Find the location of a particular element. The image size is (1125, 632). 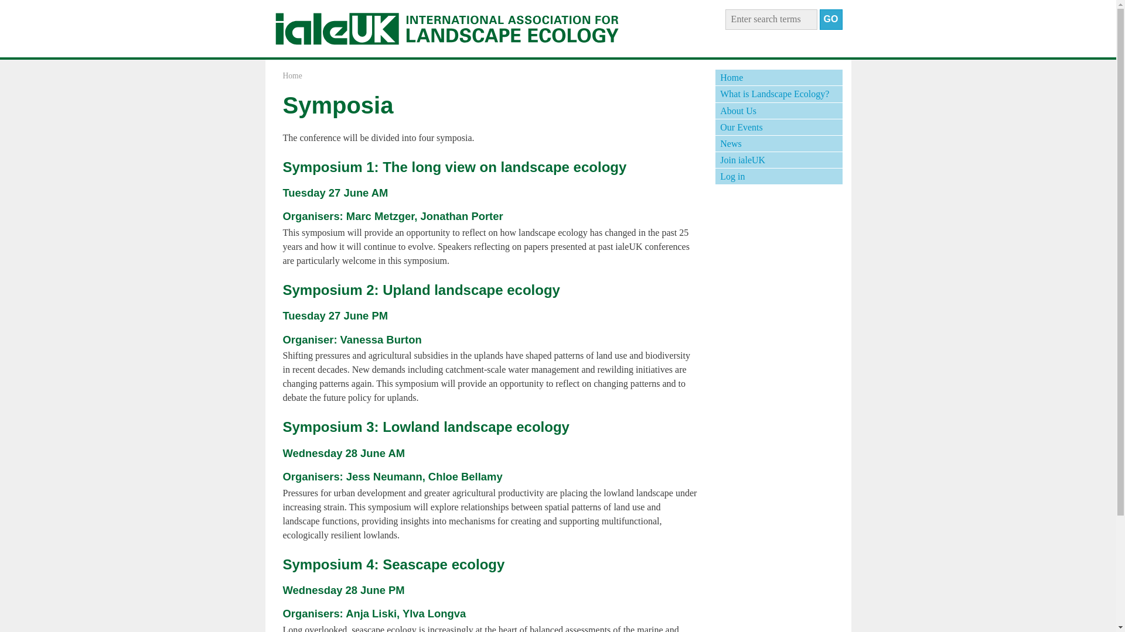

News is located at coordinates (778, 144).